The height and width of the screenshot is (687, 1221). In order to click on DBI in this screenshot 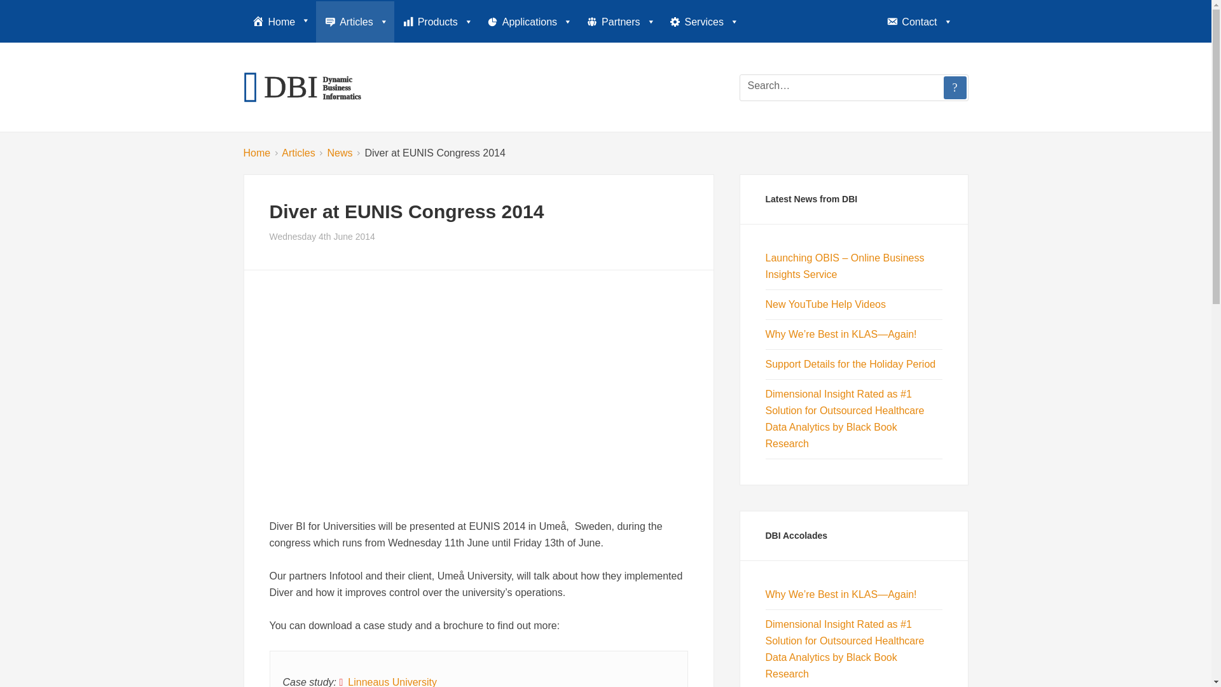, I will do `click(301, 87)`.